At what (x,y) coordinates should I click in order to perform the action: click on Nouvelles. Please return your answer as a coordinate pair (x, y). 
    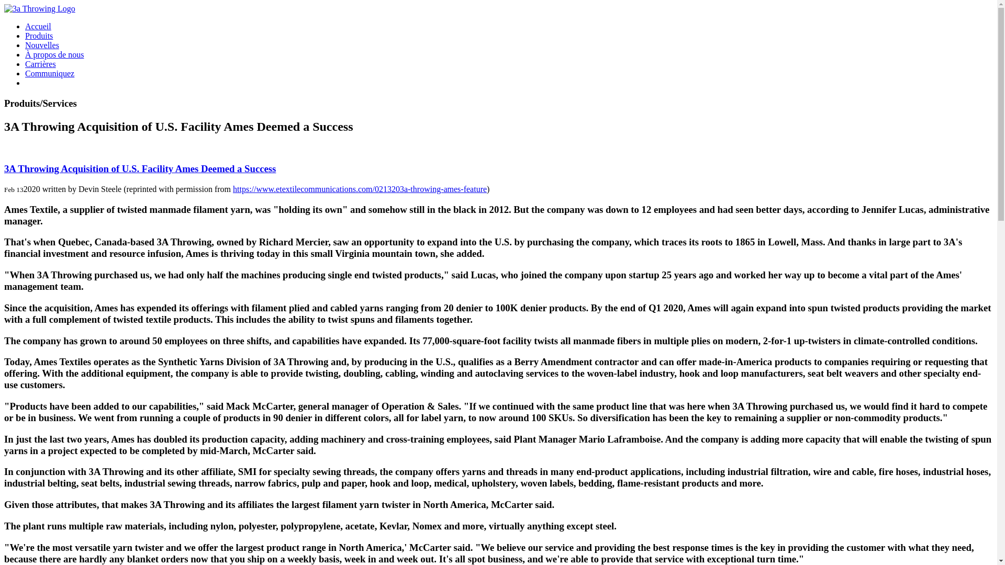
    Looking at the image, I should click on (42, 45).